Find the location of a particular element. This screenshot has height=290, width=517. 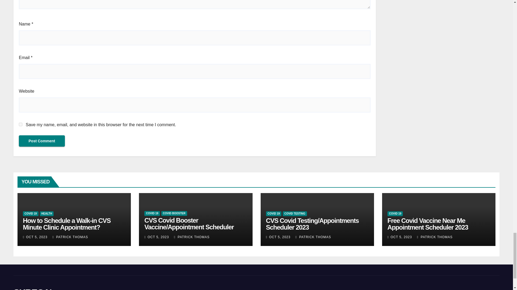

yes is located at coordinates (20, 124).